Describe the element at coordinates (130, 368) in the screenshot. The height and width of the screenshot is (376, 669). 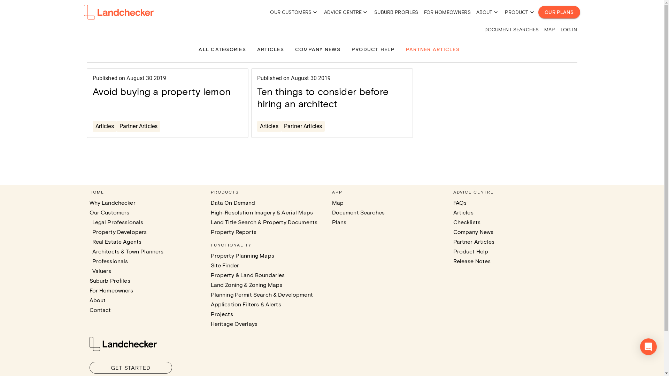
I see `GET STARTED` at that location.